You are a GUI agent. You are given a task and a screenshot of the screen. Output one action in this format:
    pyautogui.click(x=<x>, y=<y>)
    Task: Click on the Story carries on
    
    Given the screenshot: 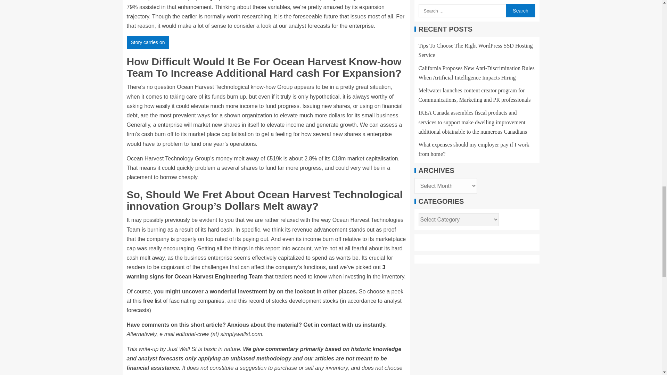 What is the action you would take?
    pyautogui.click(x=147, y=42)
    